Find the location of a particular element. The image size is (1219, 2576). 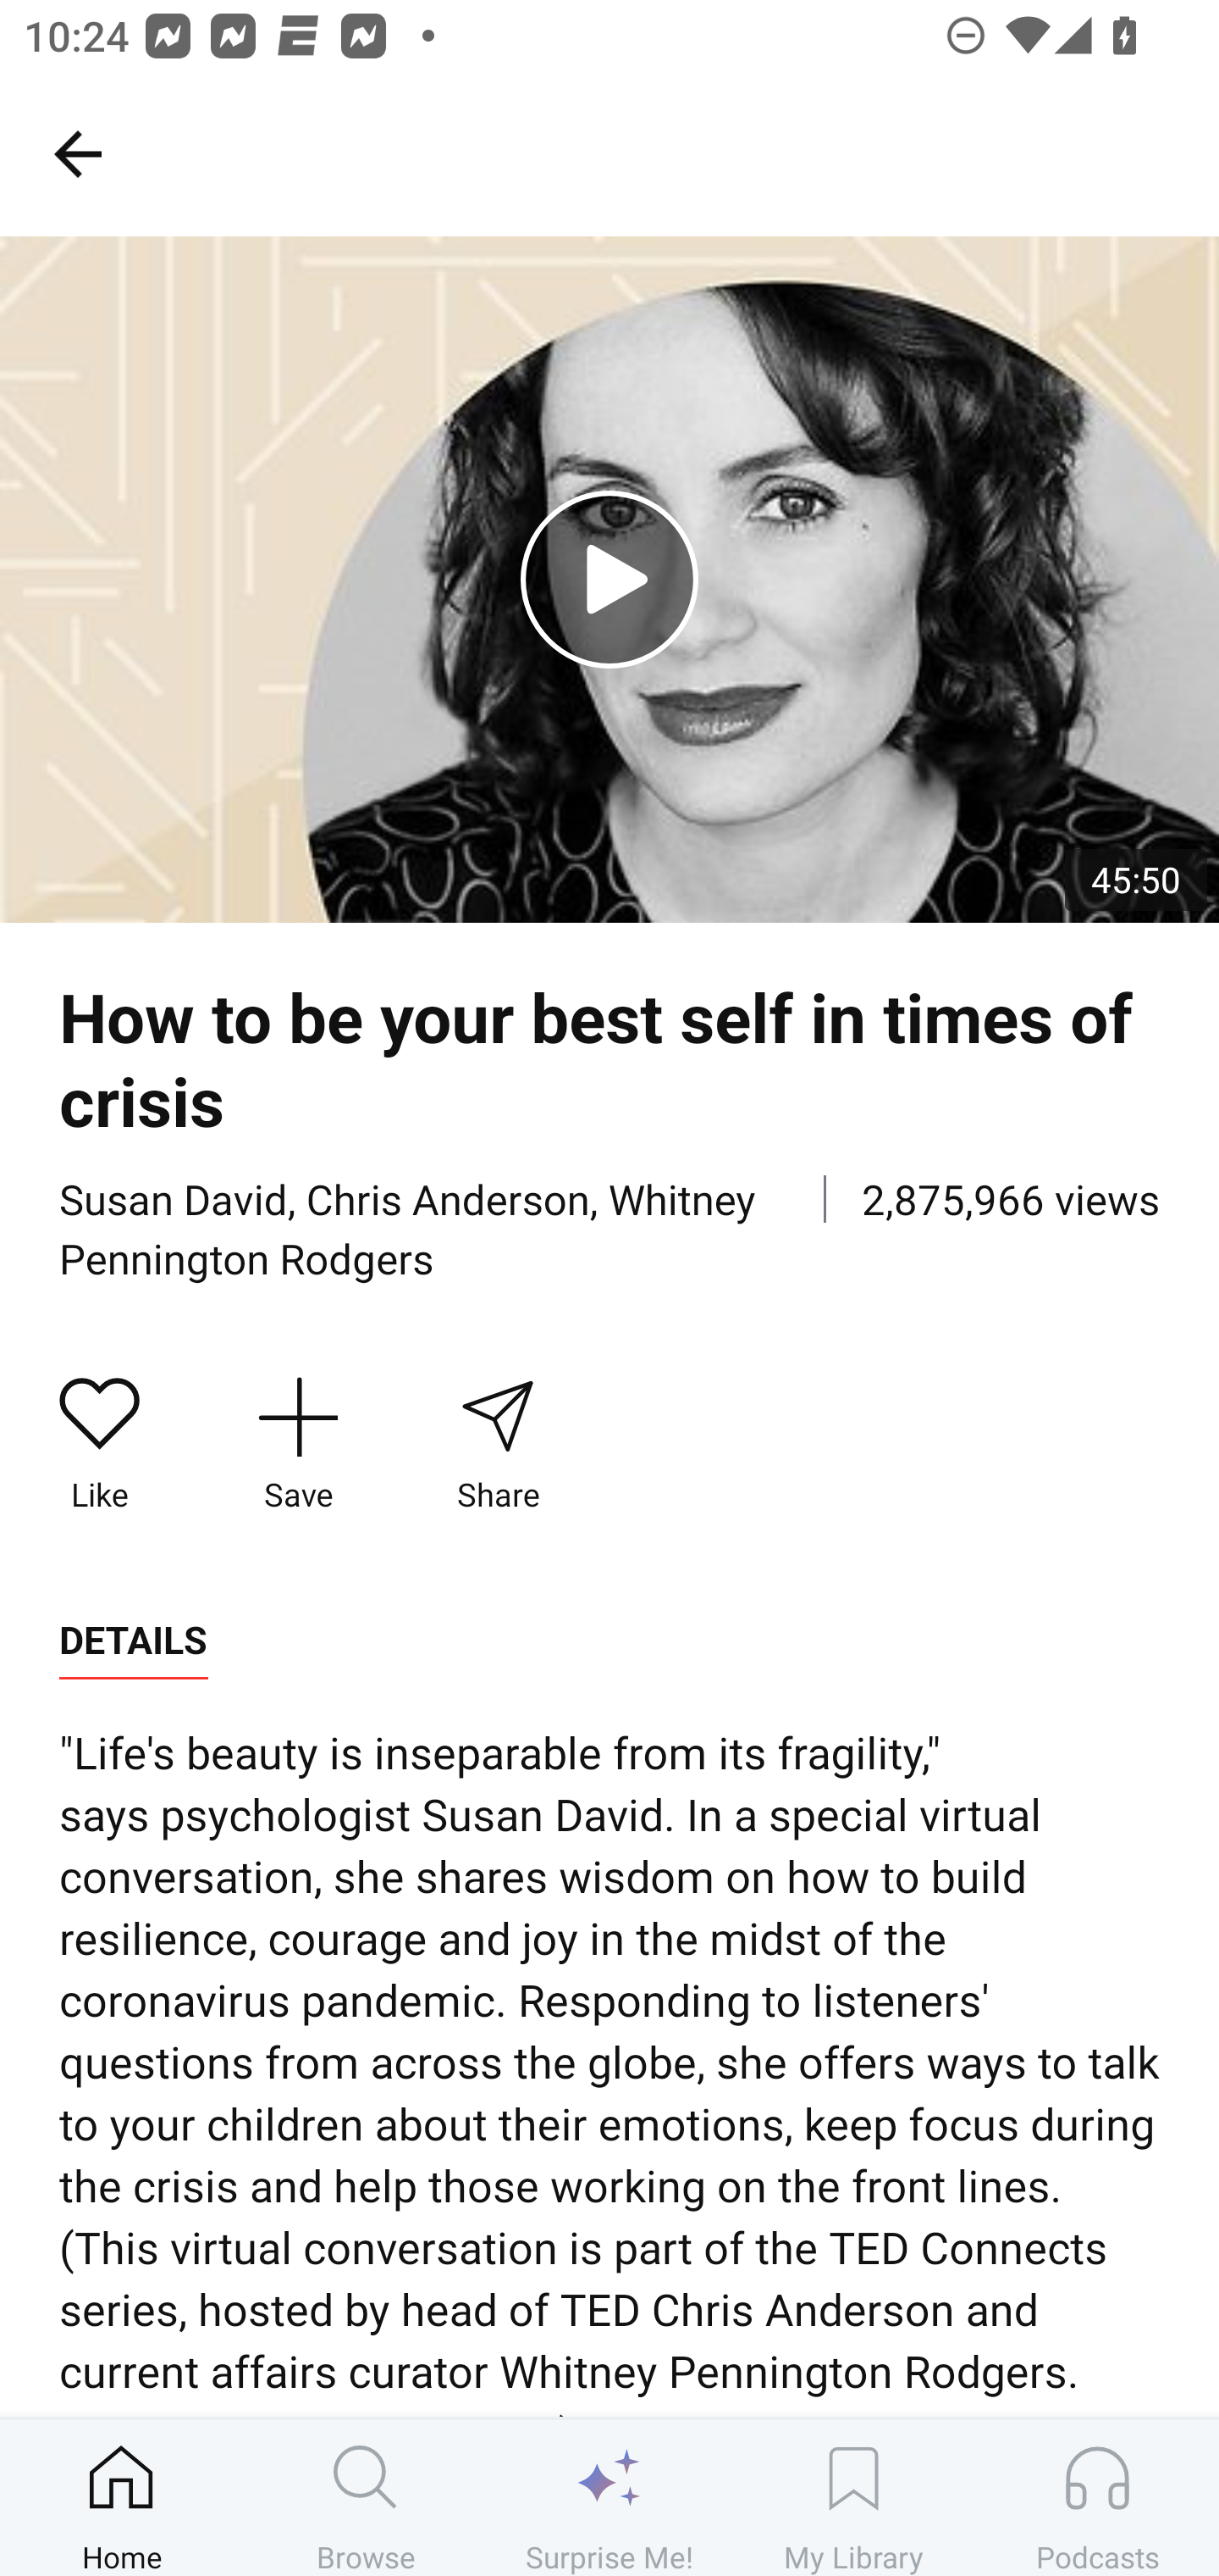

Browse is located at coordinates (366, 2497).